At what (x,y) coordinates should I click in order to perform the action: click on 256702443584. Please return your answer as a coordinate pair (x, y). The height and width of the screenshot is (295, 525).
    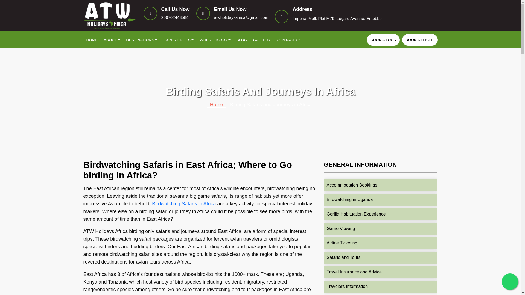
    Looking at the image, I should click on (175, 17).